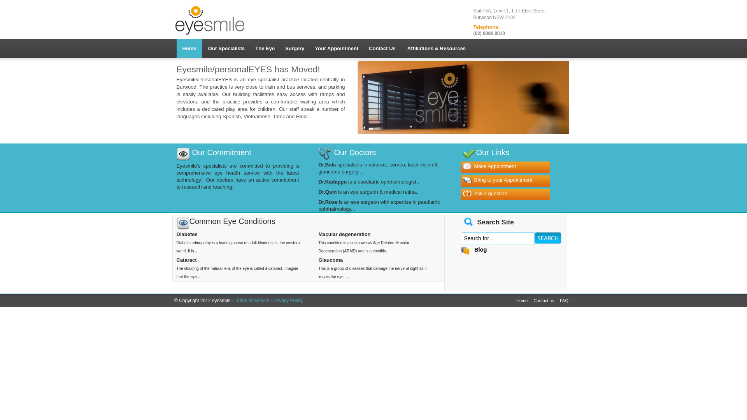 Image resolution: width=747 pixels, height=420 pixels. Describe the element at coordinates (489, 166) in the screenshot. I see `Make Appointment` at that location.